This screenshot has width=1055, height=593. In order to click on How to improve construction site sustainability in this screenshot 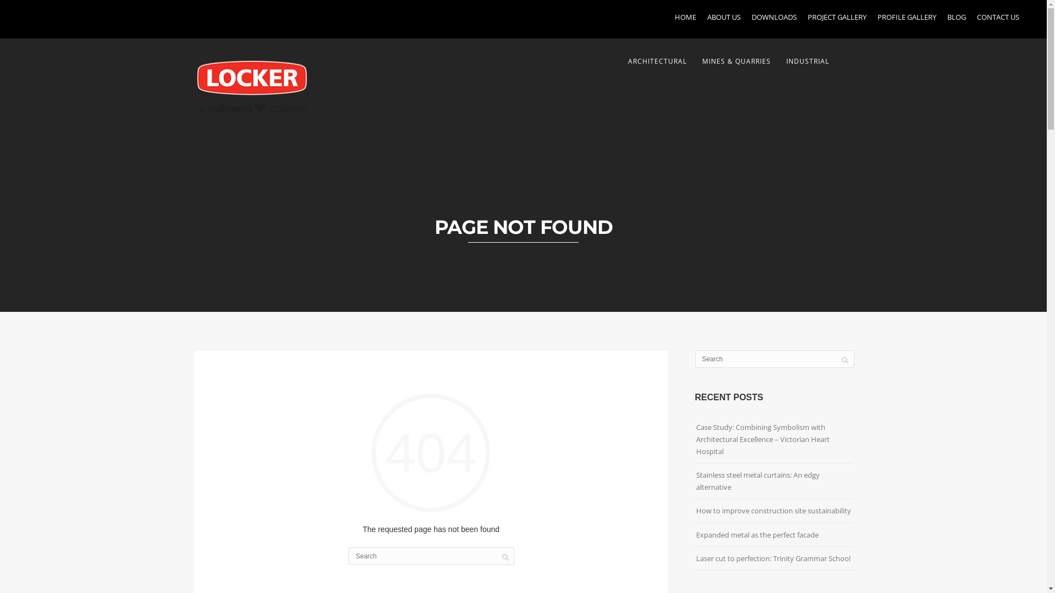, I will do `click(773, 511)`.